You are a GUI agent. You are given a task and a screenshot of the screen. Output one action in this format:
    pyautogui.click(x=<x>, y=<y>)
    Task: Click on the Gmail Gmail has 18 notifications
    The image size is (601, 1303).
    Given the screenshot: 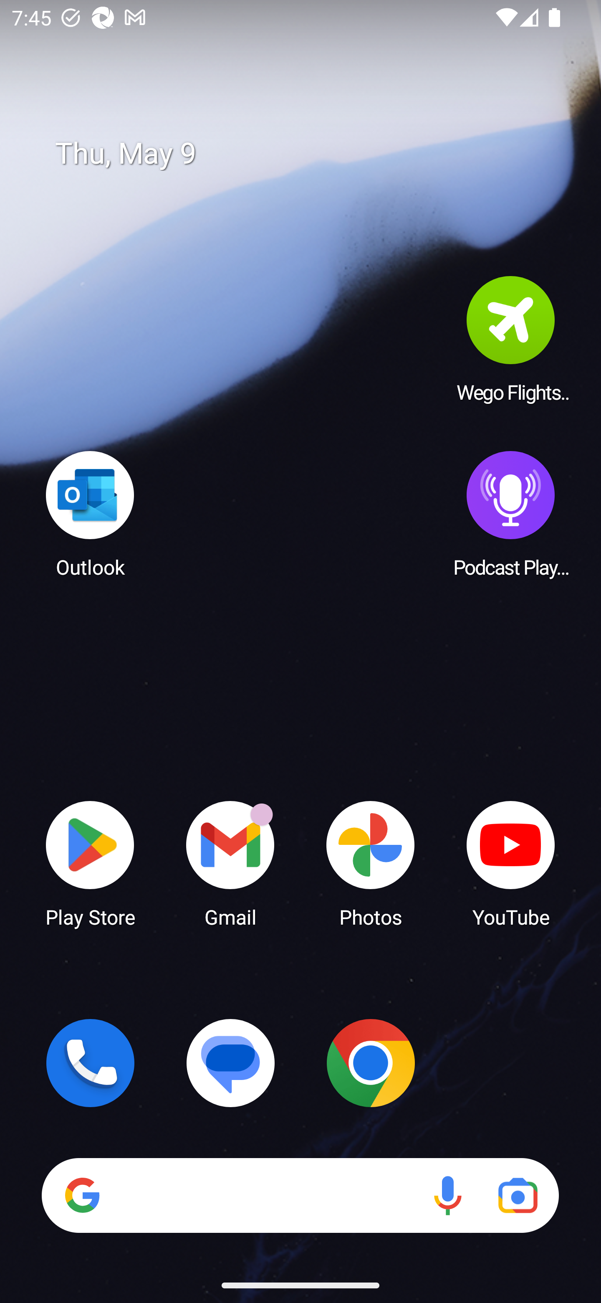 What is the action you would take?
    pyautogui.click(x=230, y=863)
    